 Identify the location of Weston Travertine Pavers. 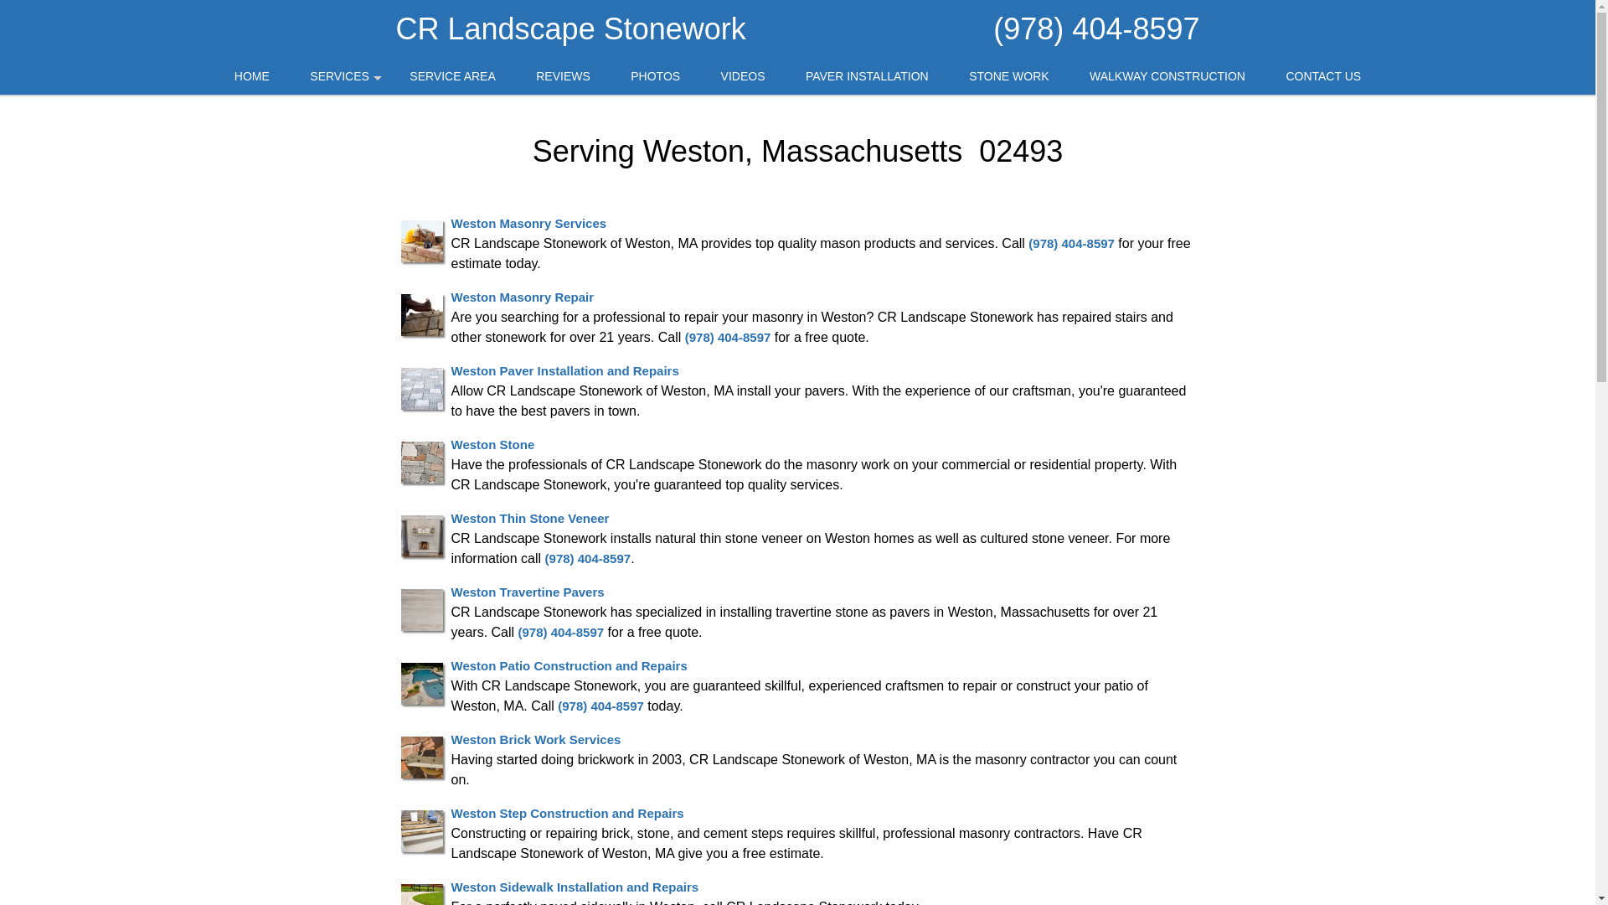
(527, 592).